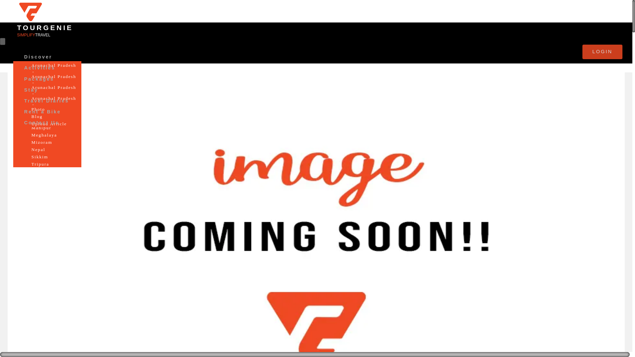 The width and height of the screenshot is (635, 357). What do you see at coordinates (38, 58) in the screenshot?
I see `Discover` at bounding box center [38, 58].